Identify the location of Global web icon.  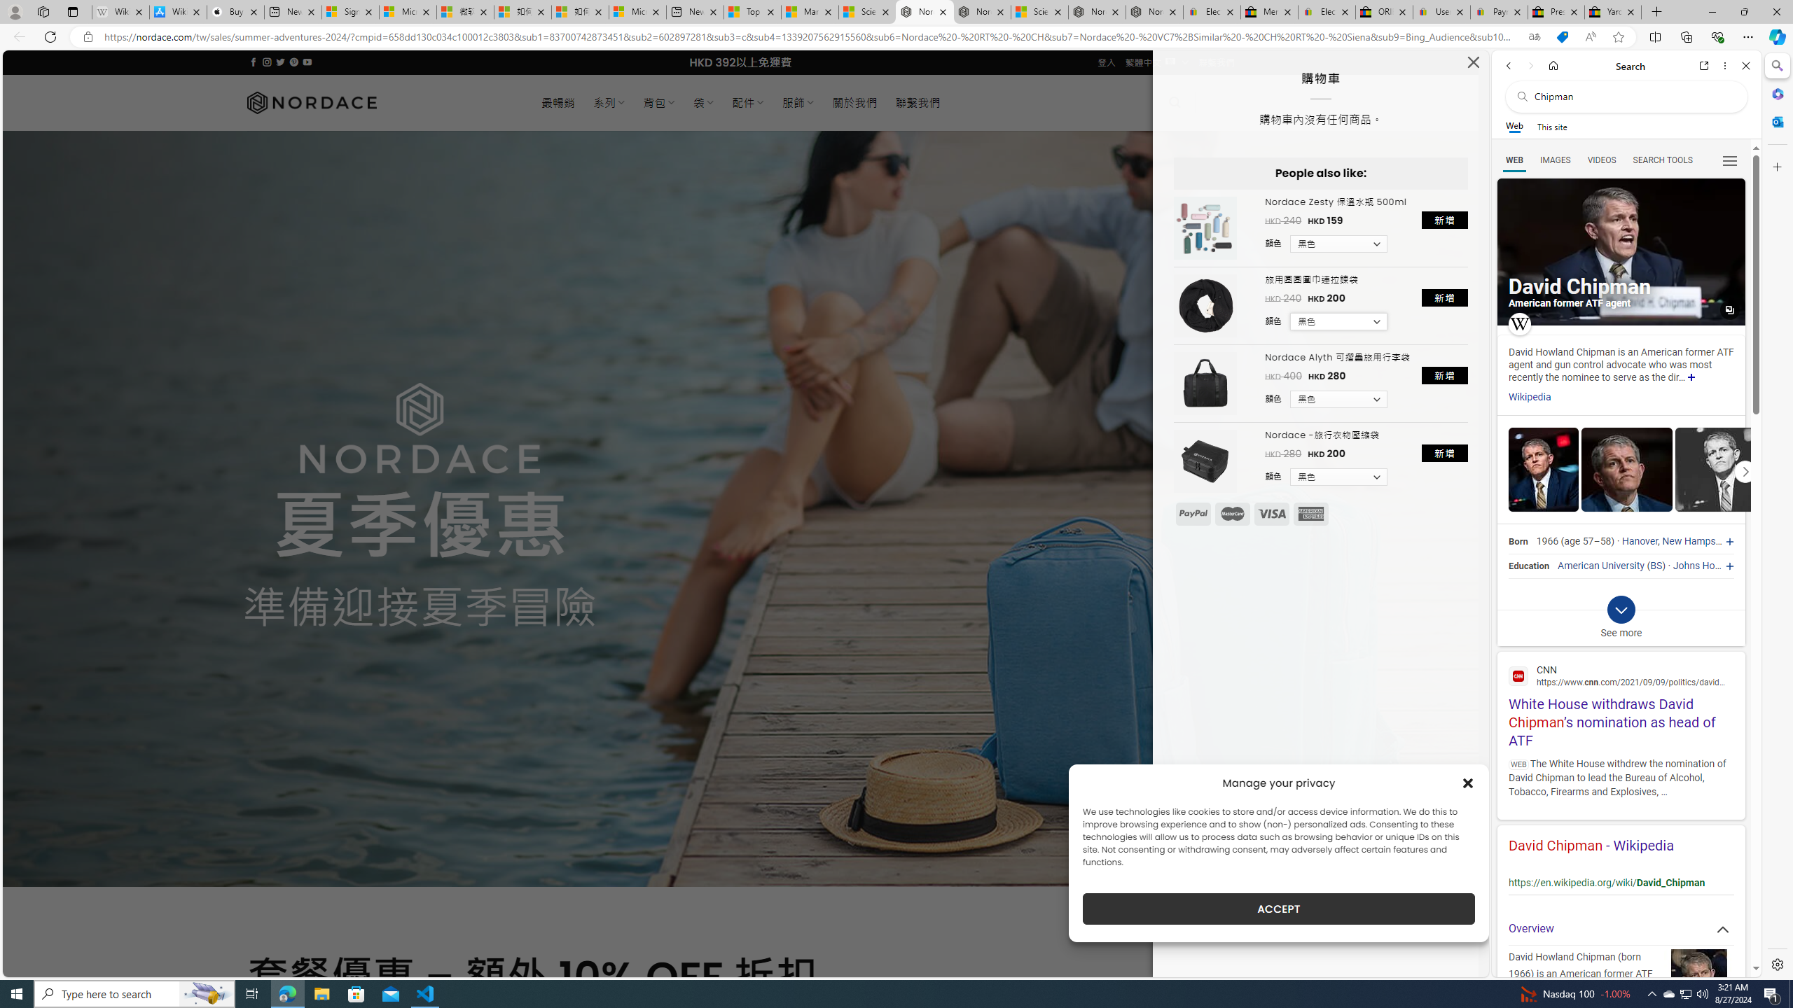
(1518, 676).